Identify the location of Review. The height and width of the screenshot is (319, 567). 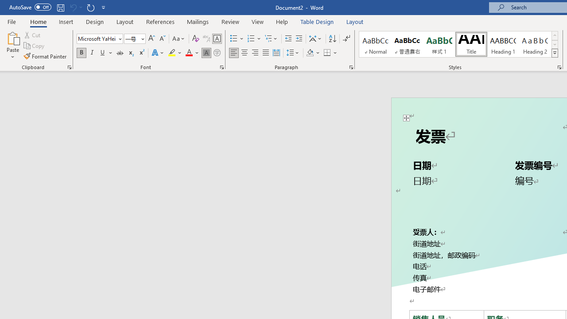
(230, 21).